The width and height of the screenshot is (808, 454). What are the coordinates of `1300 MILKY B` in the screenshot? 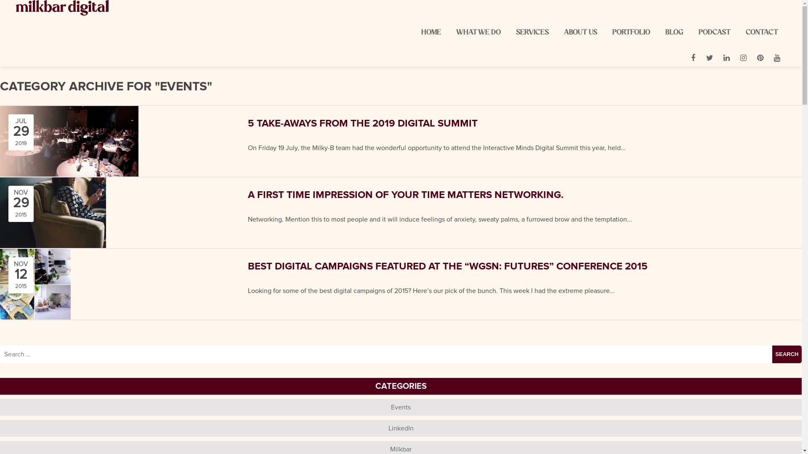 It's located at (34, 372).